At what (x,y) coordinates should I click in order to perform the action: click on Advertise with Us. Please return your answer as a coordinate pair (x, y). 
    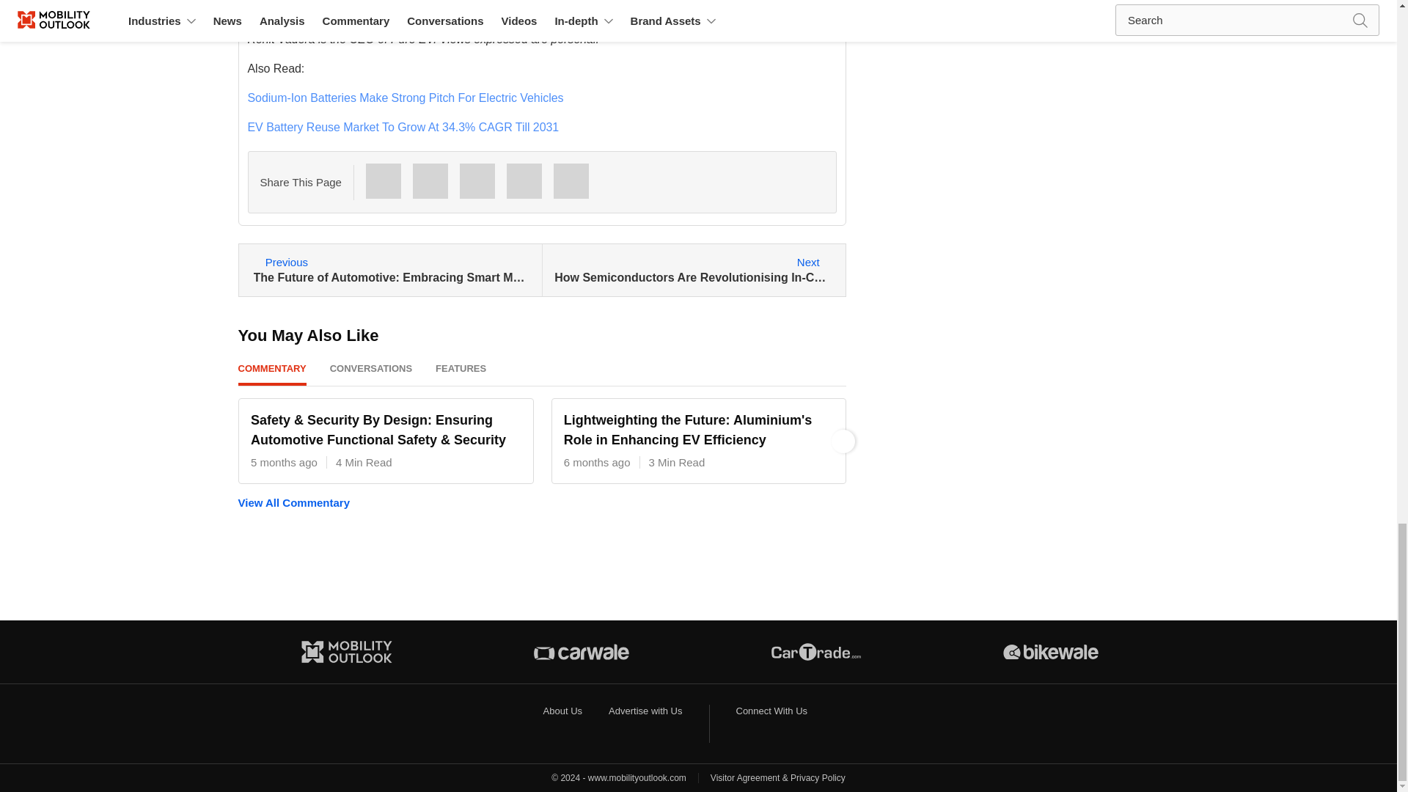
    Looking at the image, I should click on (645, 711).